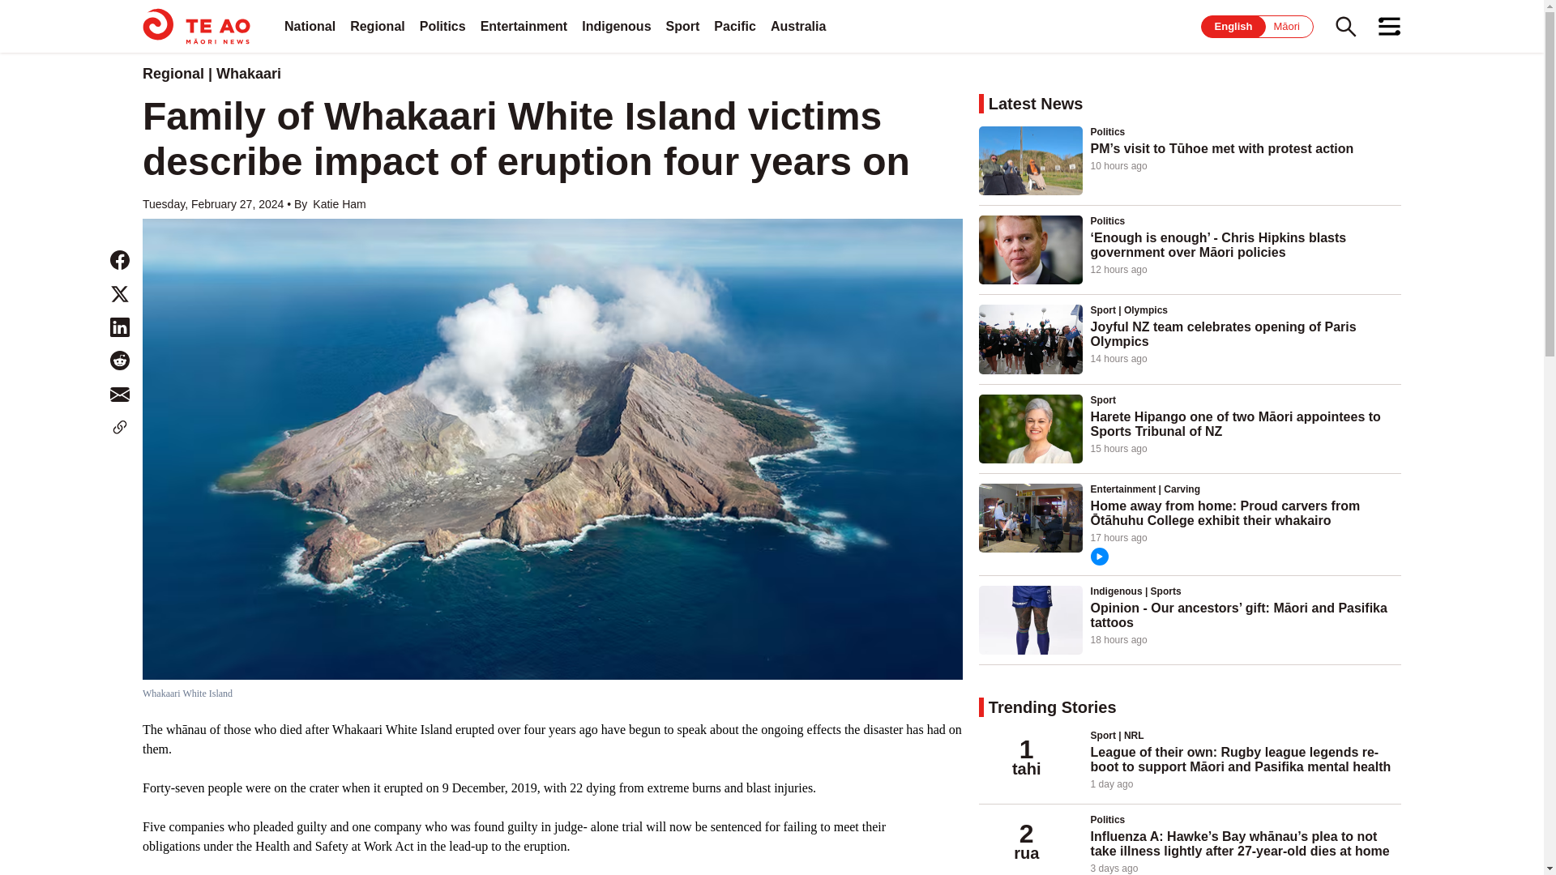 This screenshot has width=1556, height=875. I want to click on Entertainment, so click(524, 26).